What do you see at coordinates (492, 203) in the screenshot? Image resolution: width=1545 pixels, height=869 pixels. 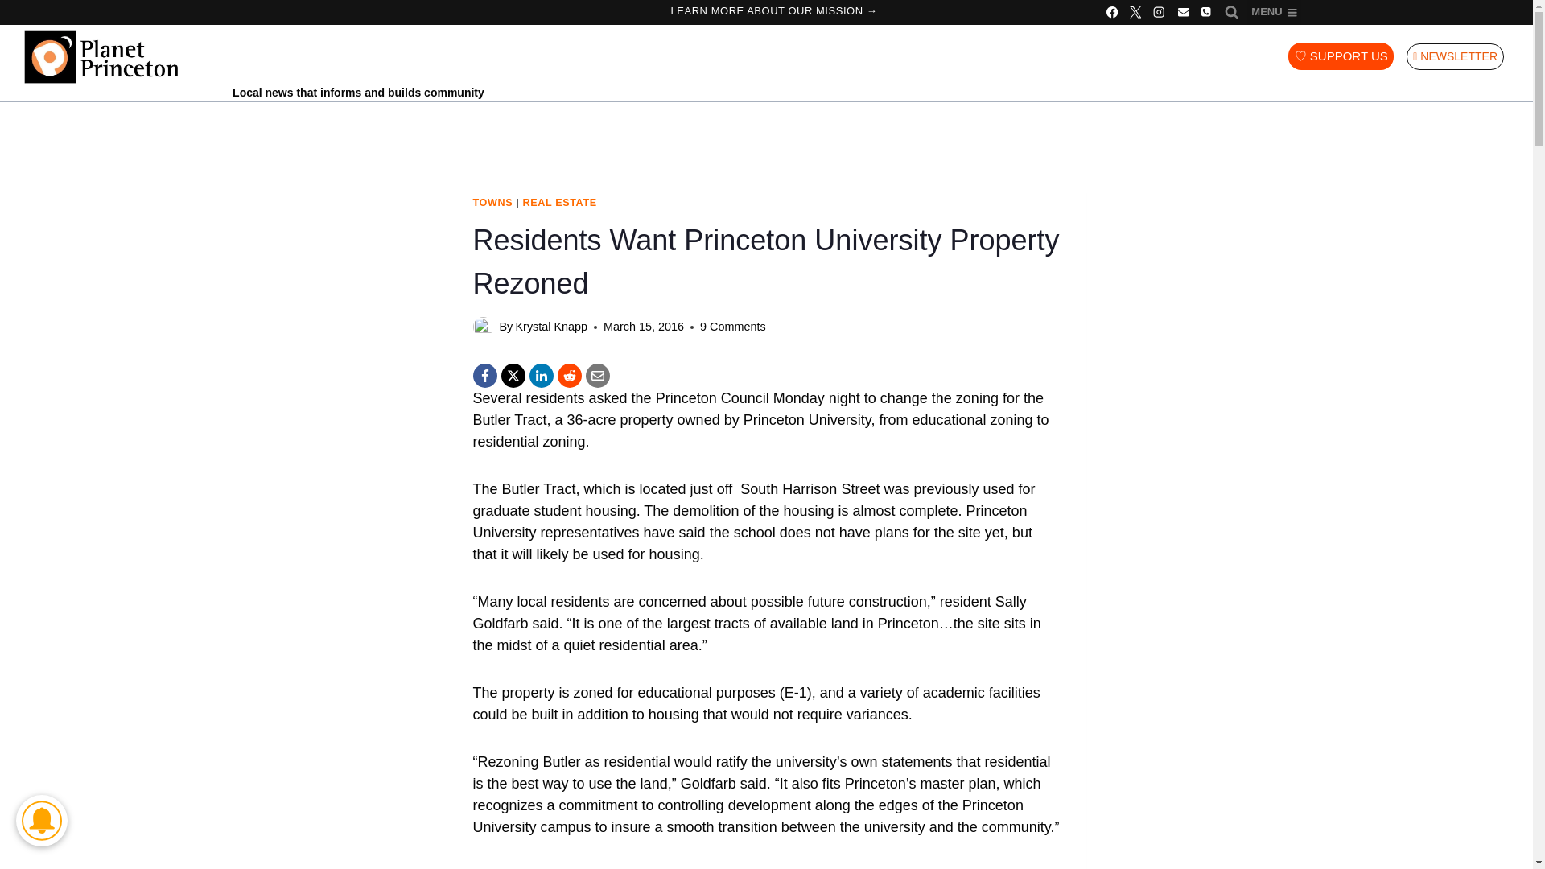 I see `TOWNS` at bounding box center [492, 203].